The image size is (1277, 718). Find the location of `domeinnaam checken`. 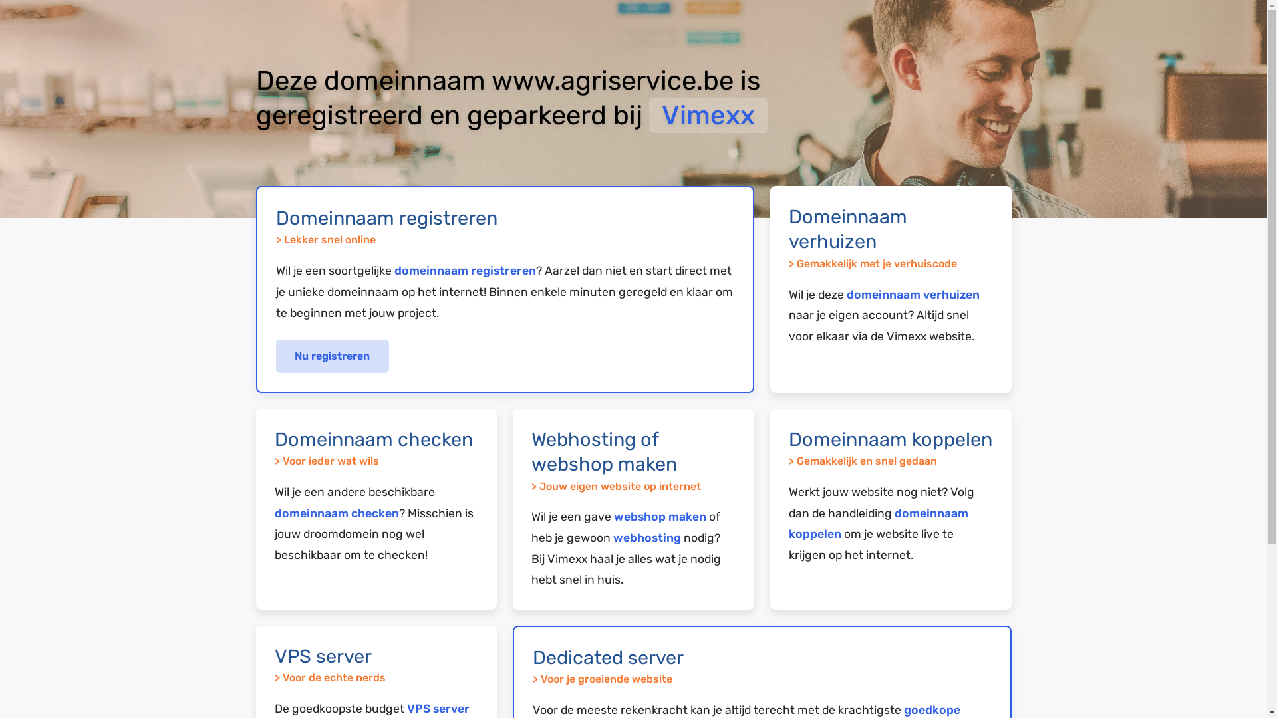

domeinnaam checken is located at coordinates (337, 513).